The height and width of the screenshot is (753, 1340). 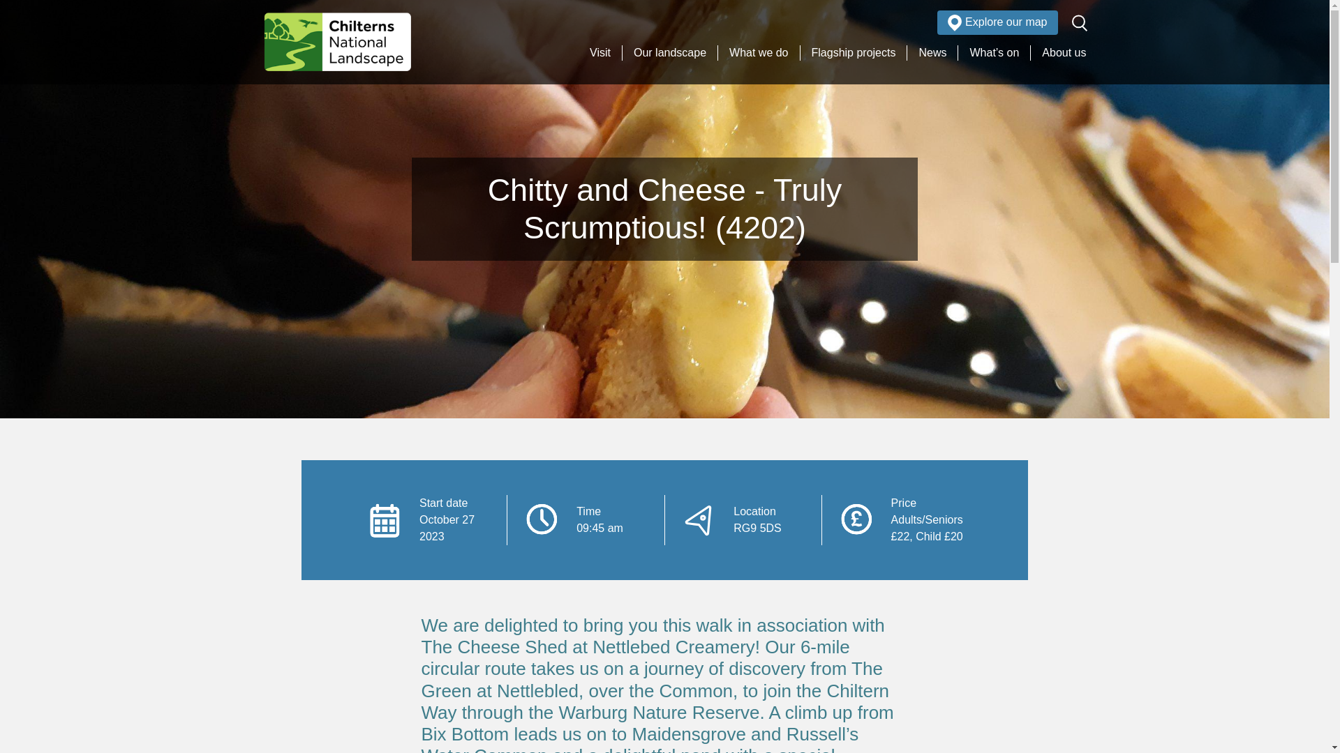 I want to click on Explore our map, so click(x=997, y=22).